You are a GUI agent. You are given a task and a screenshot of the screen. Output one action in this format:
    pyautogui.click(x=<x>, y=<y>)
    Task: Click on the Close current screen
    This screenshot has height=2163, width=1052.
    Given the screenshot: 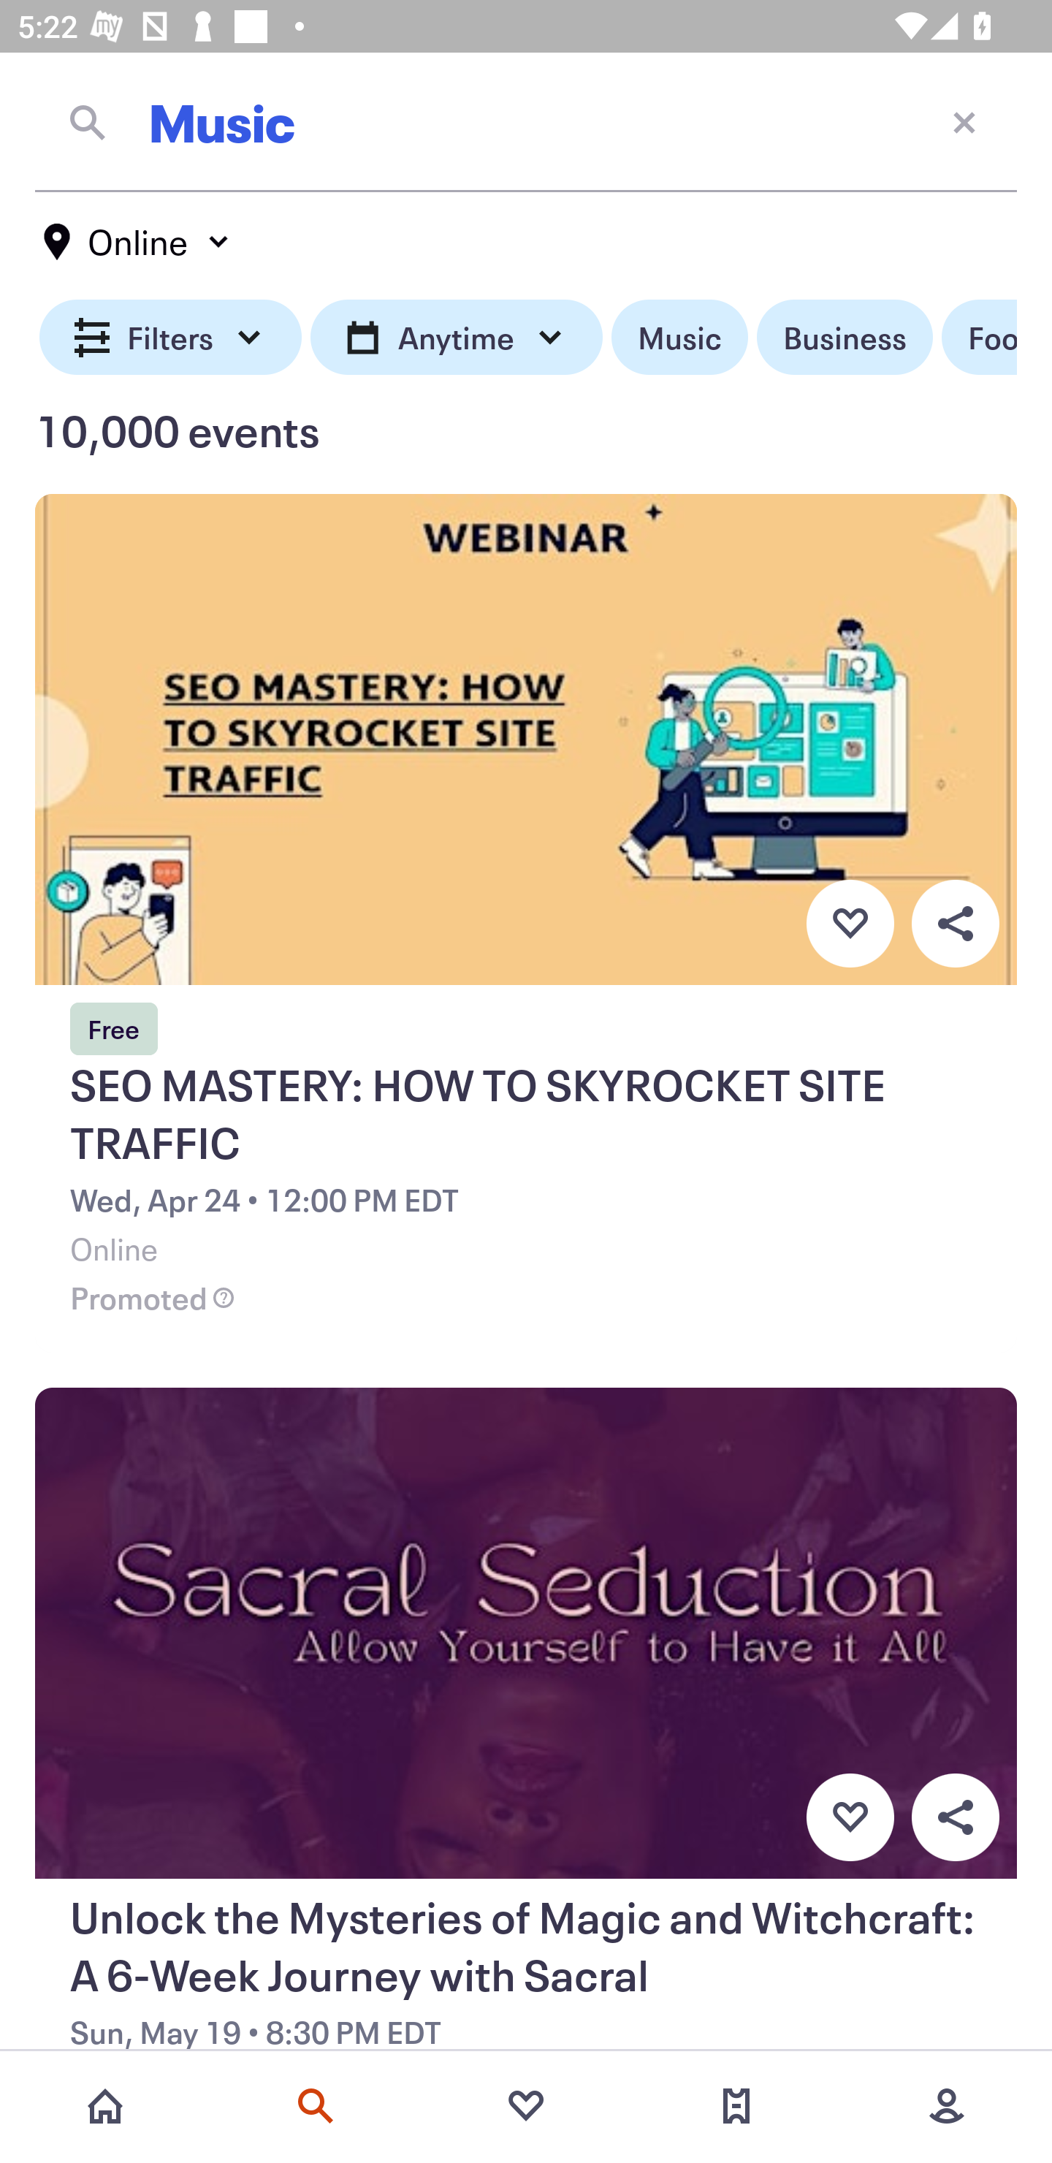 What is the action you would take?
    pyautogui.click(x=964, y=121)
    